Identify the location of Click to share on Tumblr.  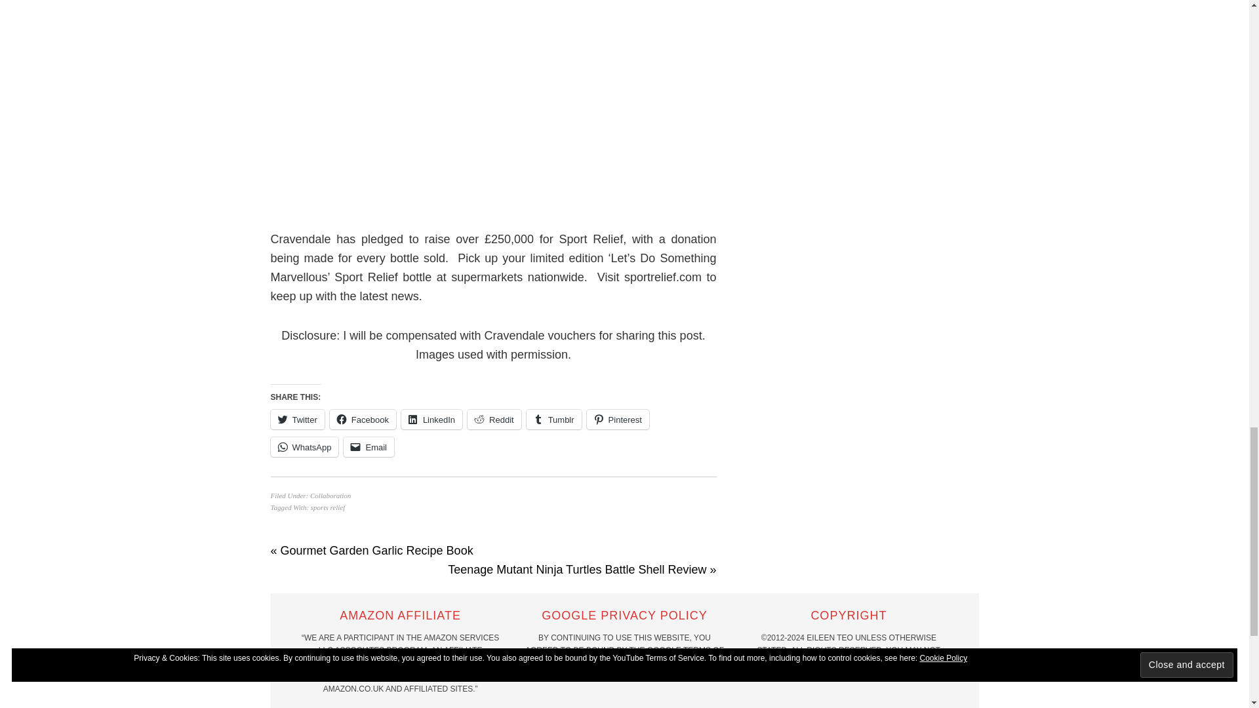
(553, 420).